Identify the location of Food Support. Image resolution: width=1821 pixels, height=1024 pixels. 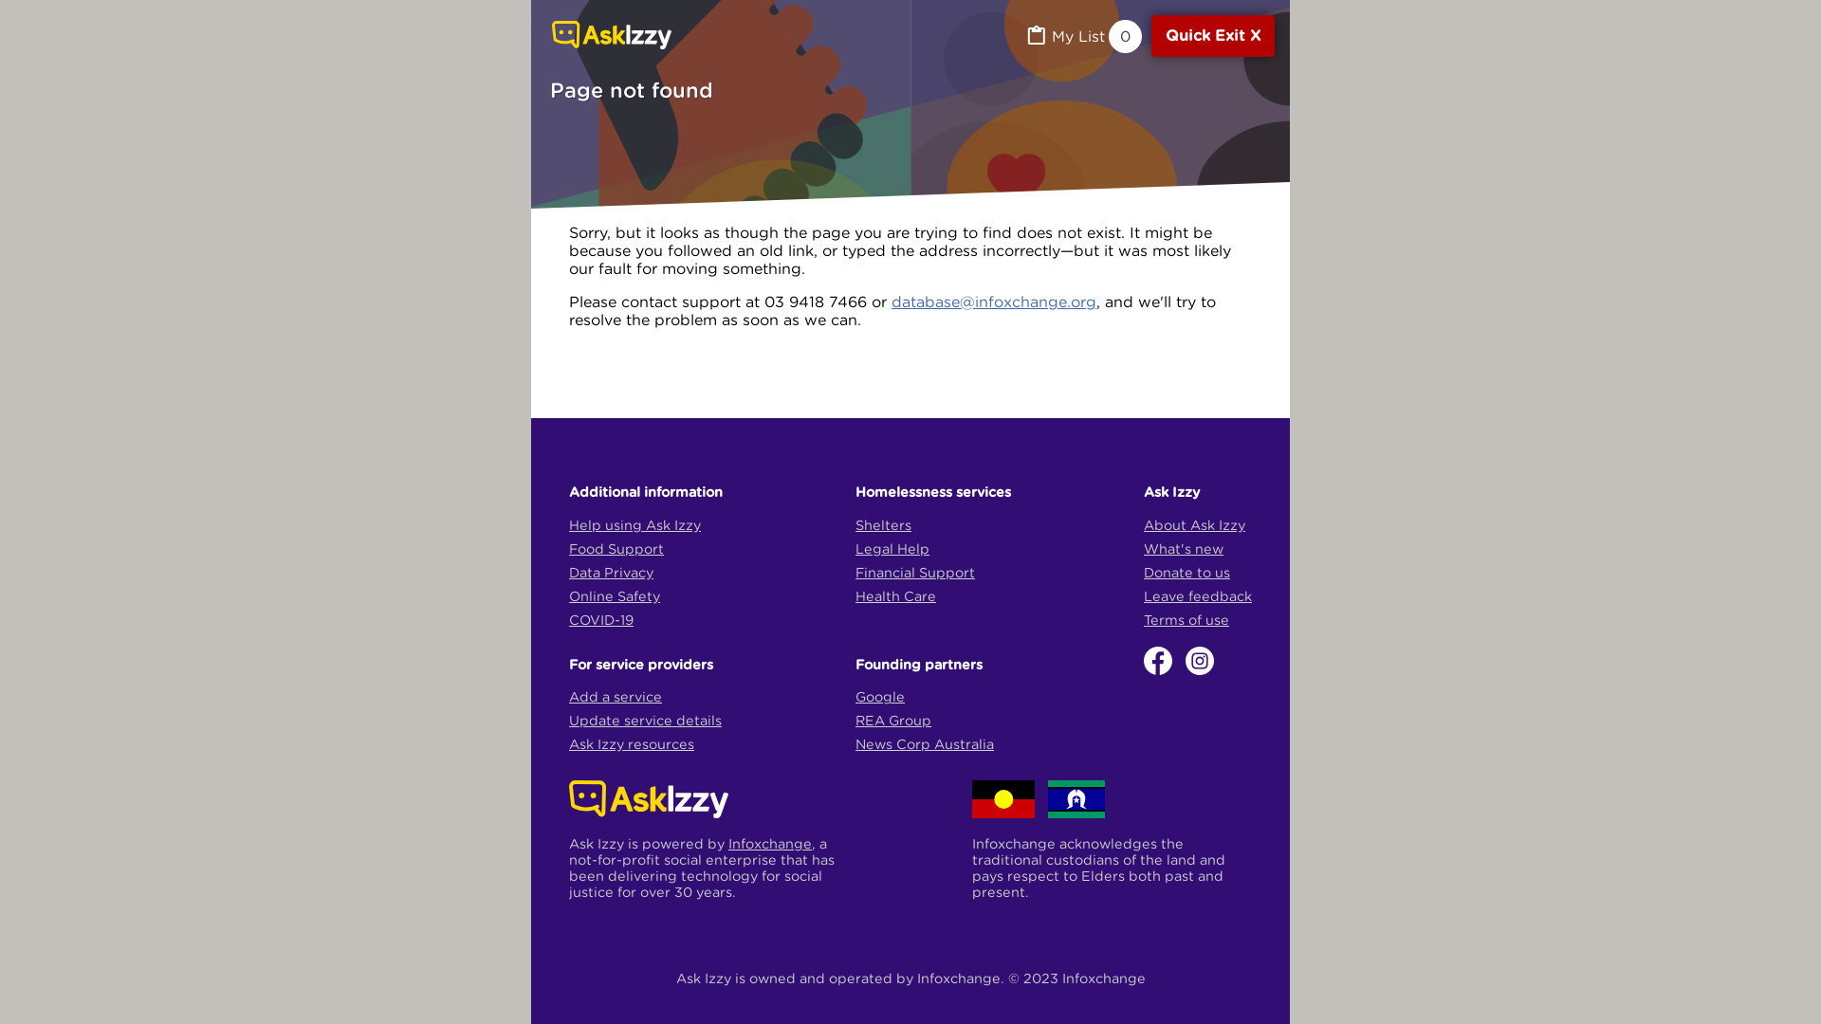
(616, 548).